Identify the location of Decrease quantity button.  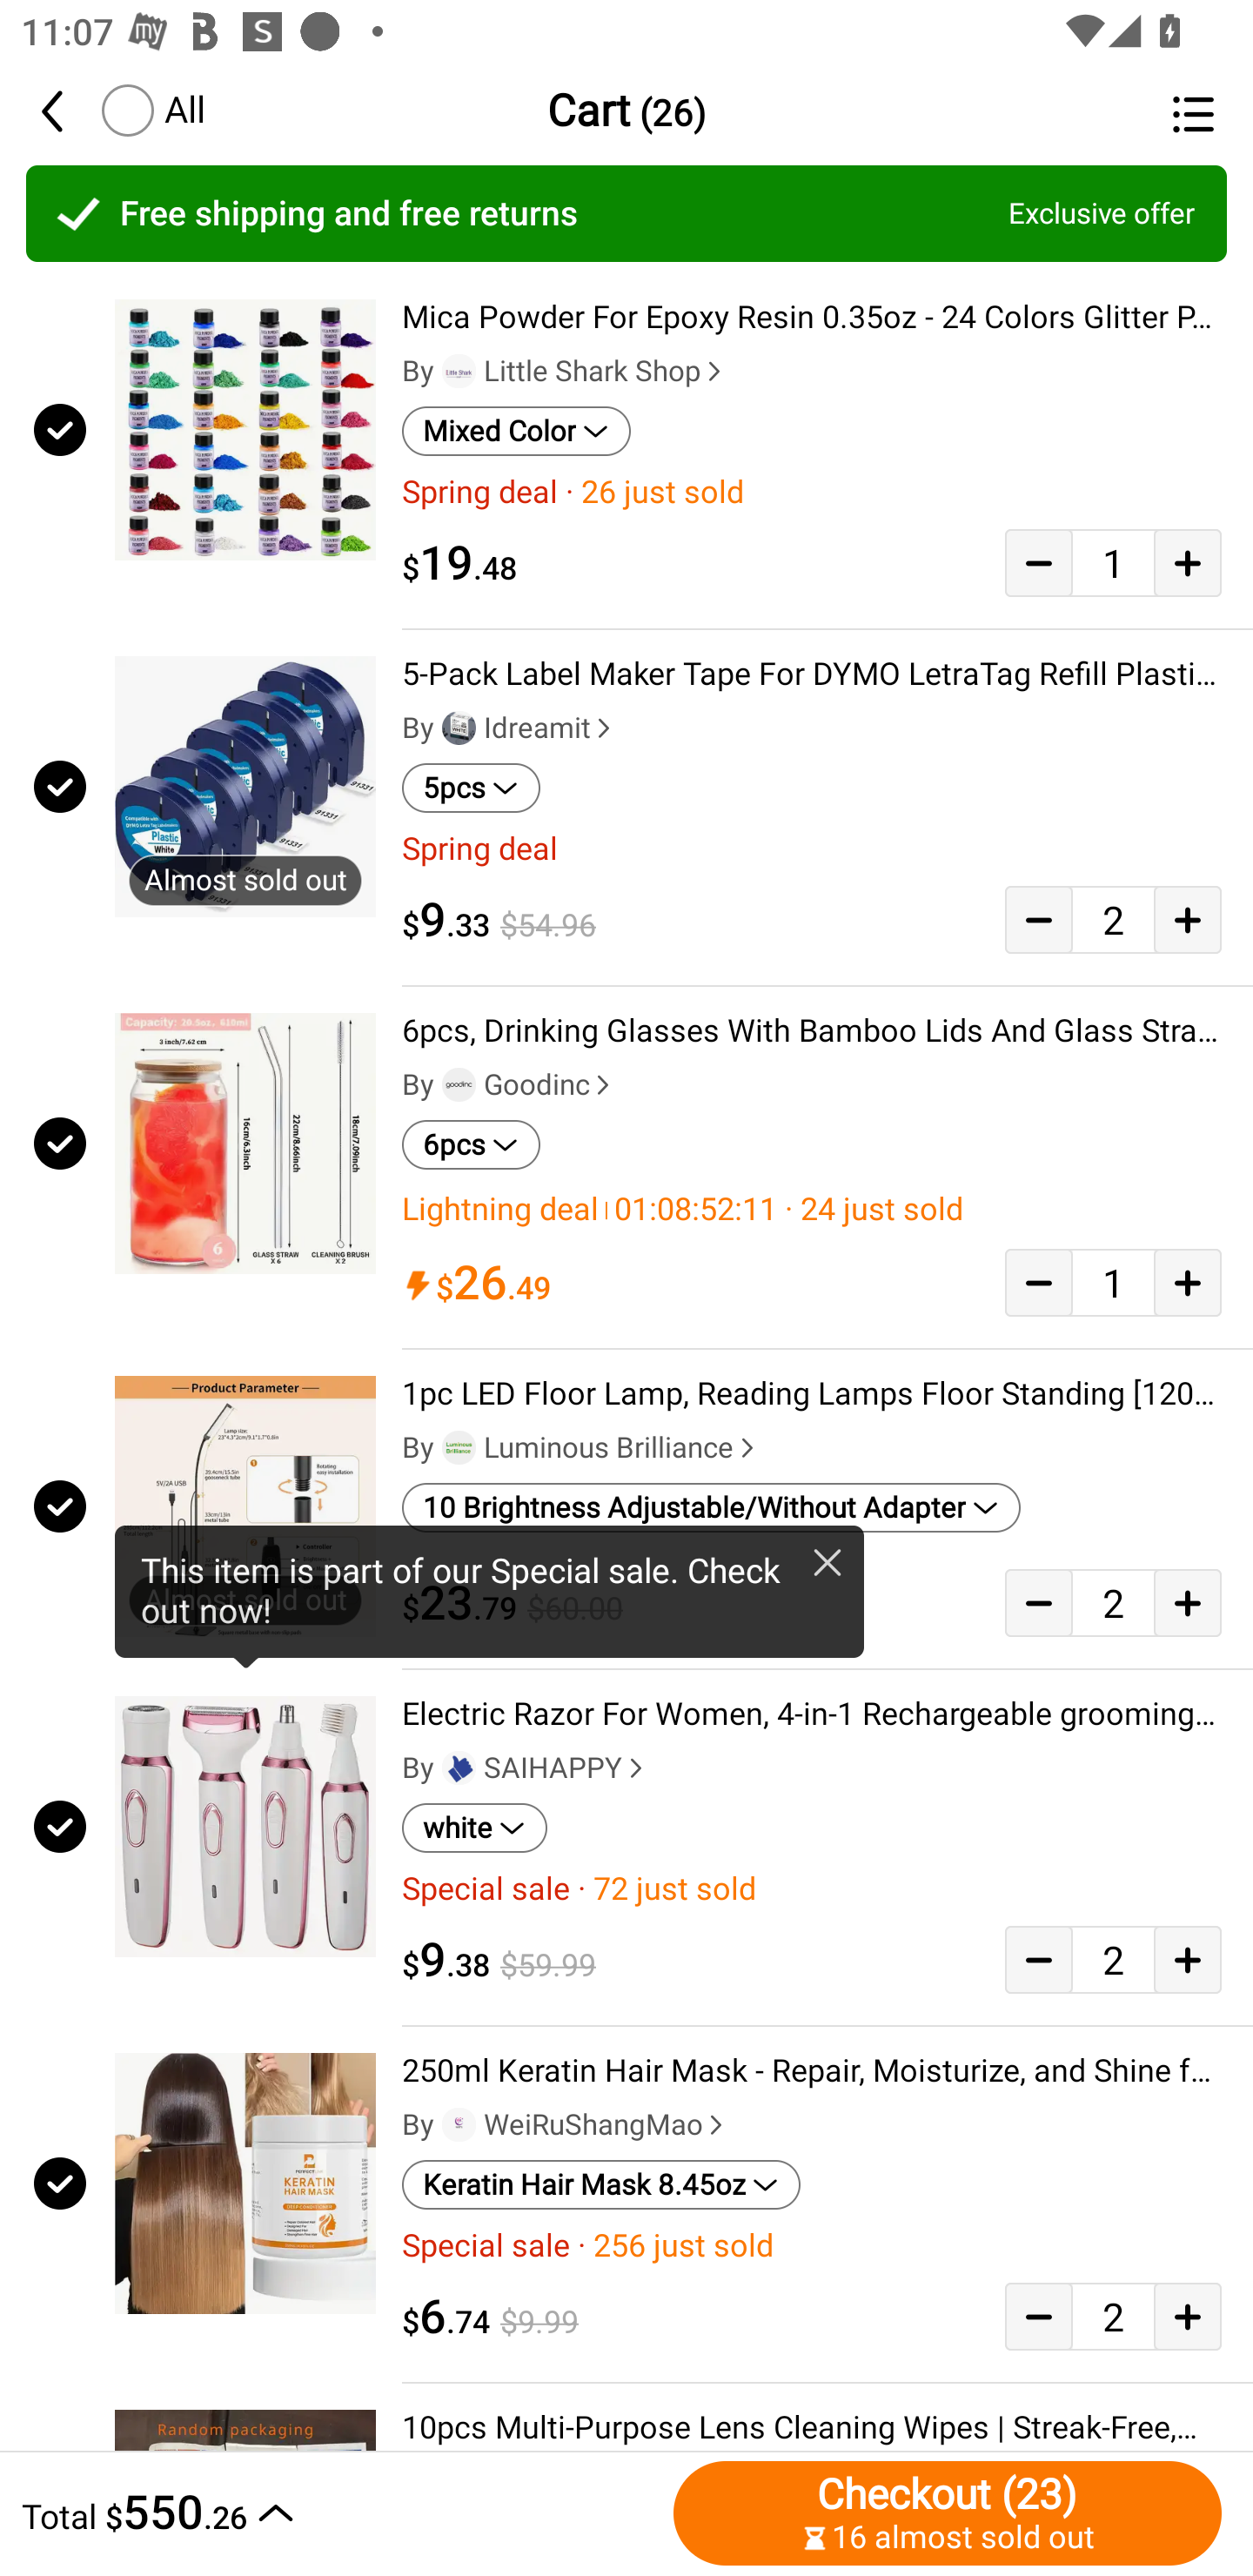
(1038, 2315).